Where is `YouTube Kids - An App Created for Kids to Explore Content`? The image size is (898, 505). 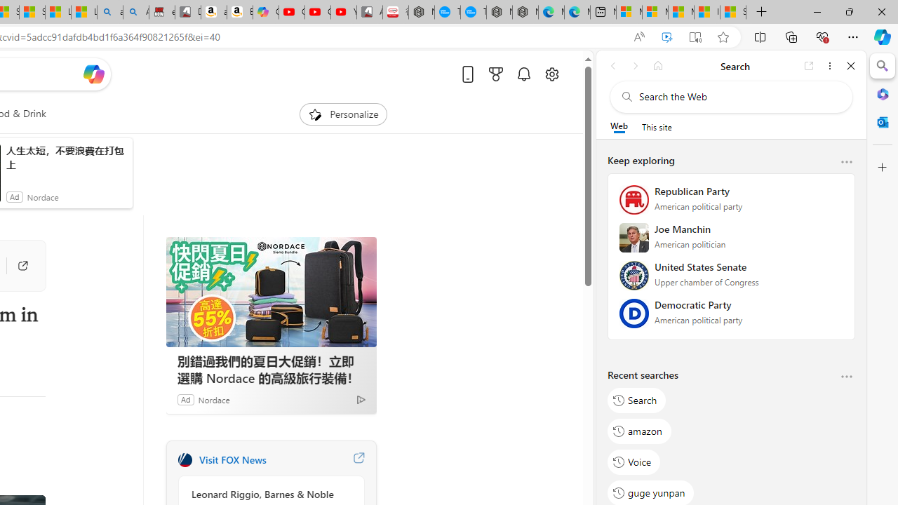 YouTube Kids - An App Created for Kids to Explore Content is located at coordinates (344, 13).